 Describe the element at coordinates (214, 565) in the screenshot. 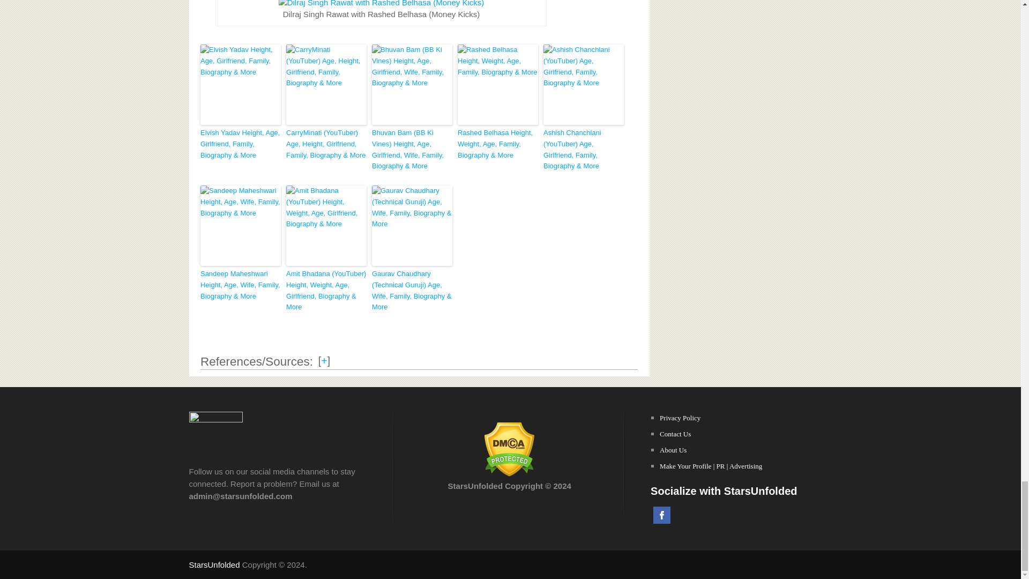

I see `Star's Secrets Unfolded` at that location.